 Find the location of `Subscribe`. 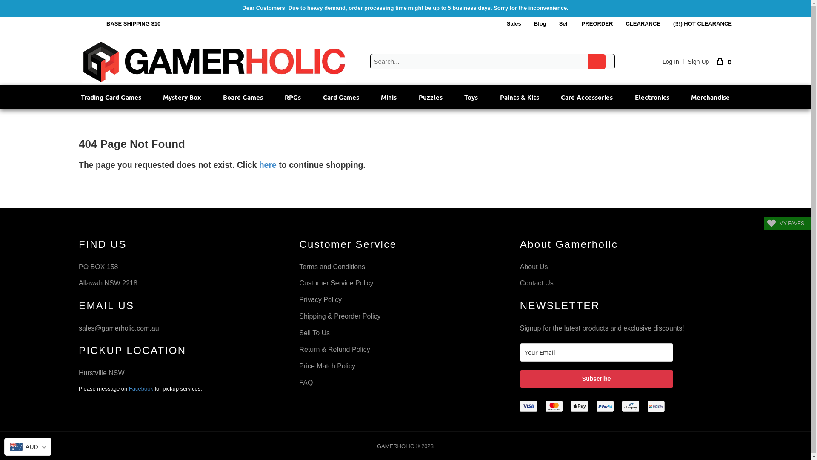

Subscribe is located at coordinates (597, 379).